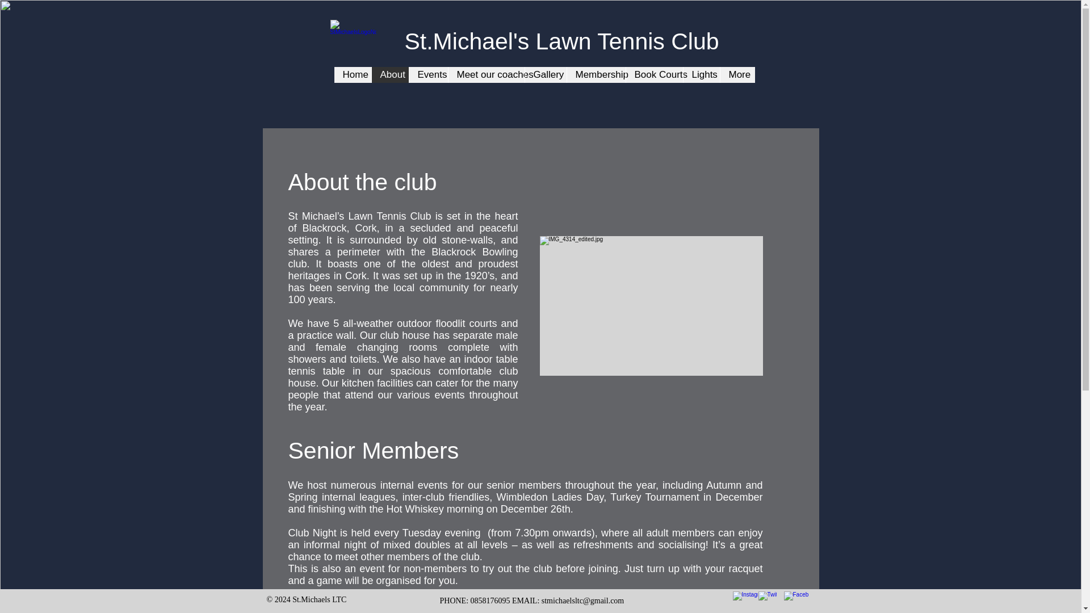 The height and width of the screenshot is (613, 1090). I want to click on Membership, so click(596, 74).